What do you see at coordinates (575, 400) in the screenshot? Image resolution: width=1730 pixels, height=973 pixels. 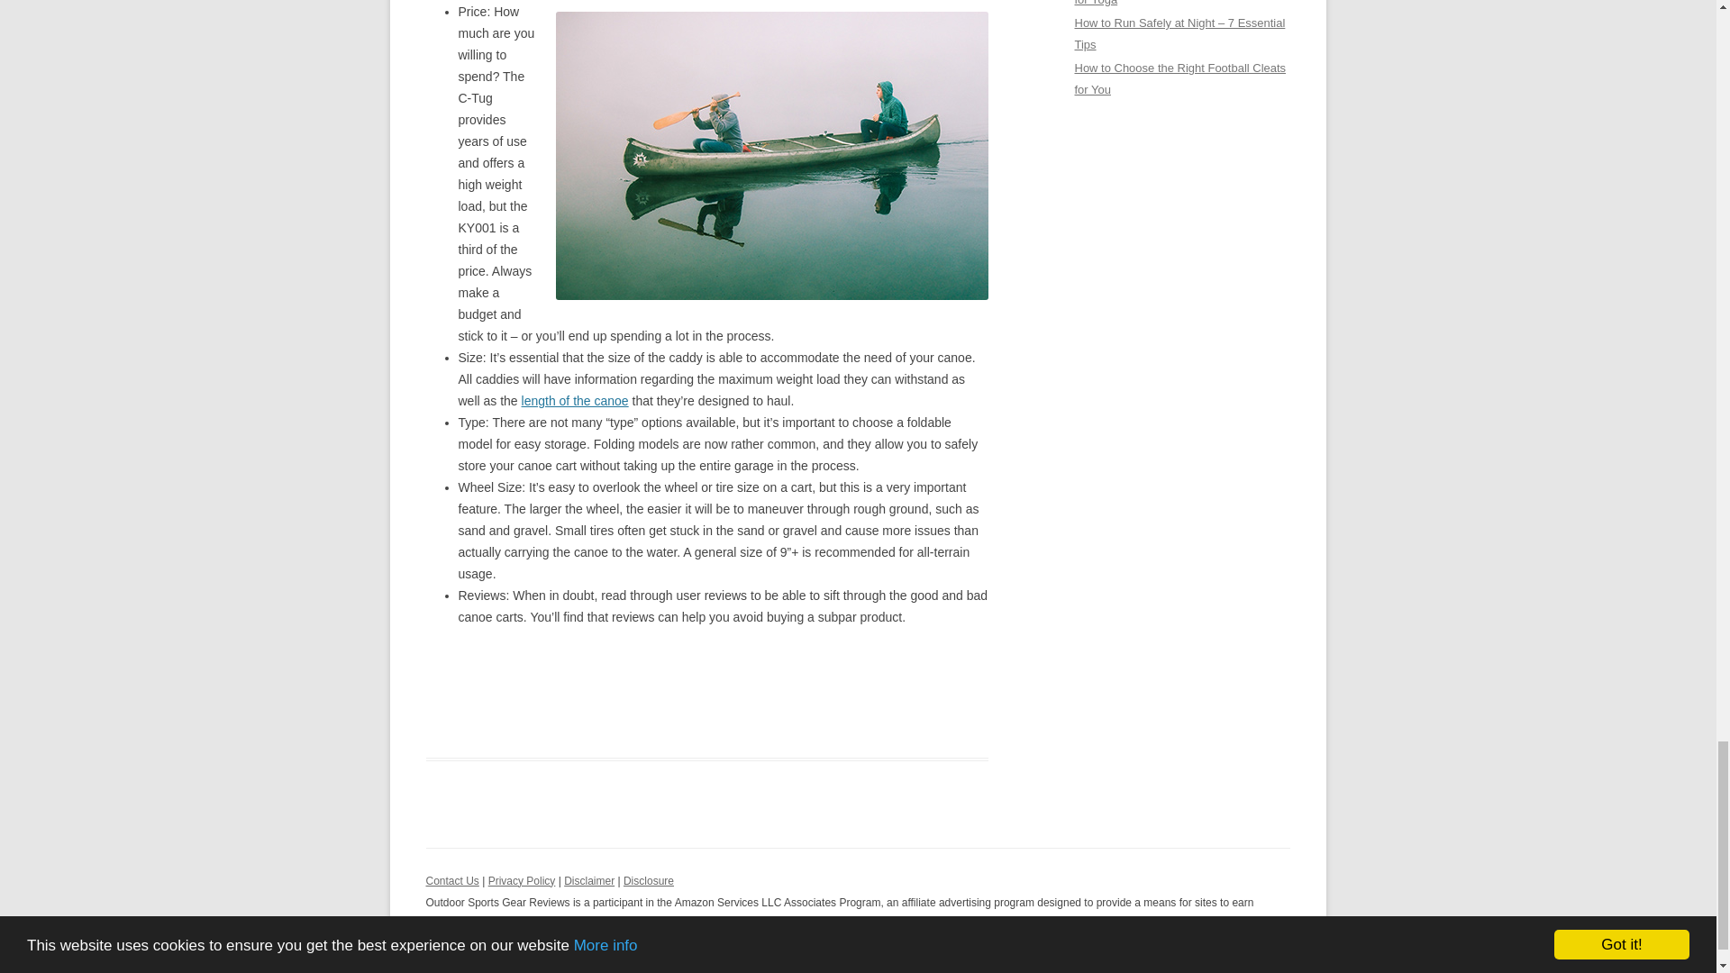 I see `length of the canoe` at bounding box center [575, 400].